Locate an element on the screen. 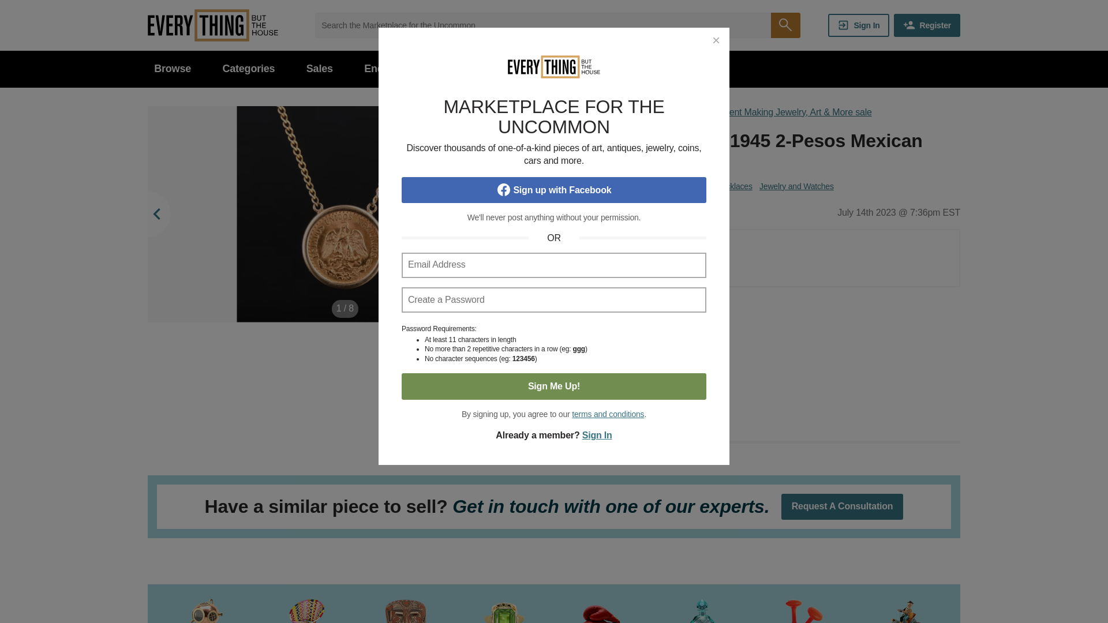 Image resolution: width=1108 pixels, height=623 pixels. View all items in the Collectibles category is located at coordinates (613, 186).